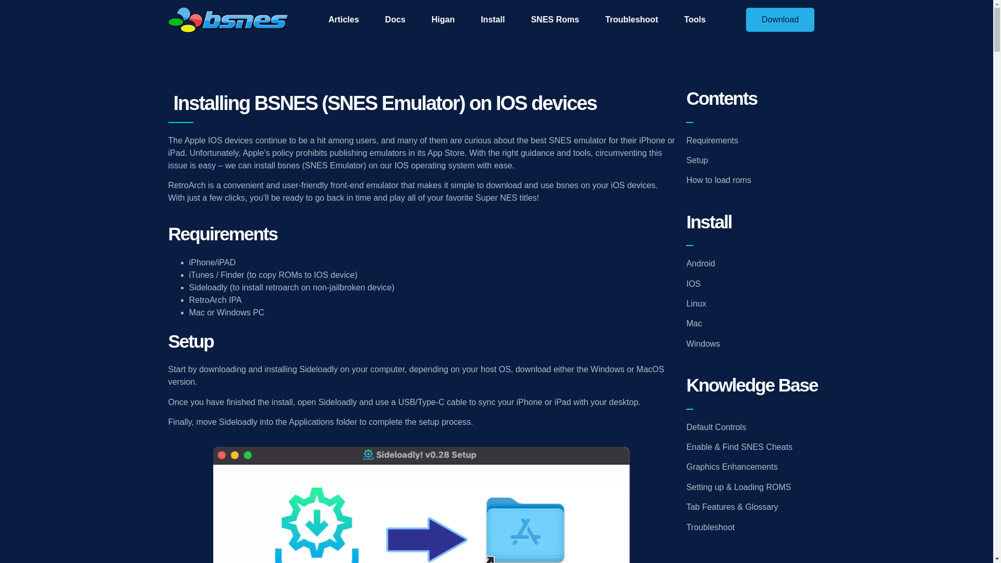 This screenshot has height=563, width=1001. Describe the element at coordinates (201, 275) in the screenshot. I see `iTunes` at that location.